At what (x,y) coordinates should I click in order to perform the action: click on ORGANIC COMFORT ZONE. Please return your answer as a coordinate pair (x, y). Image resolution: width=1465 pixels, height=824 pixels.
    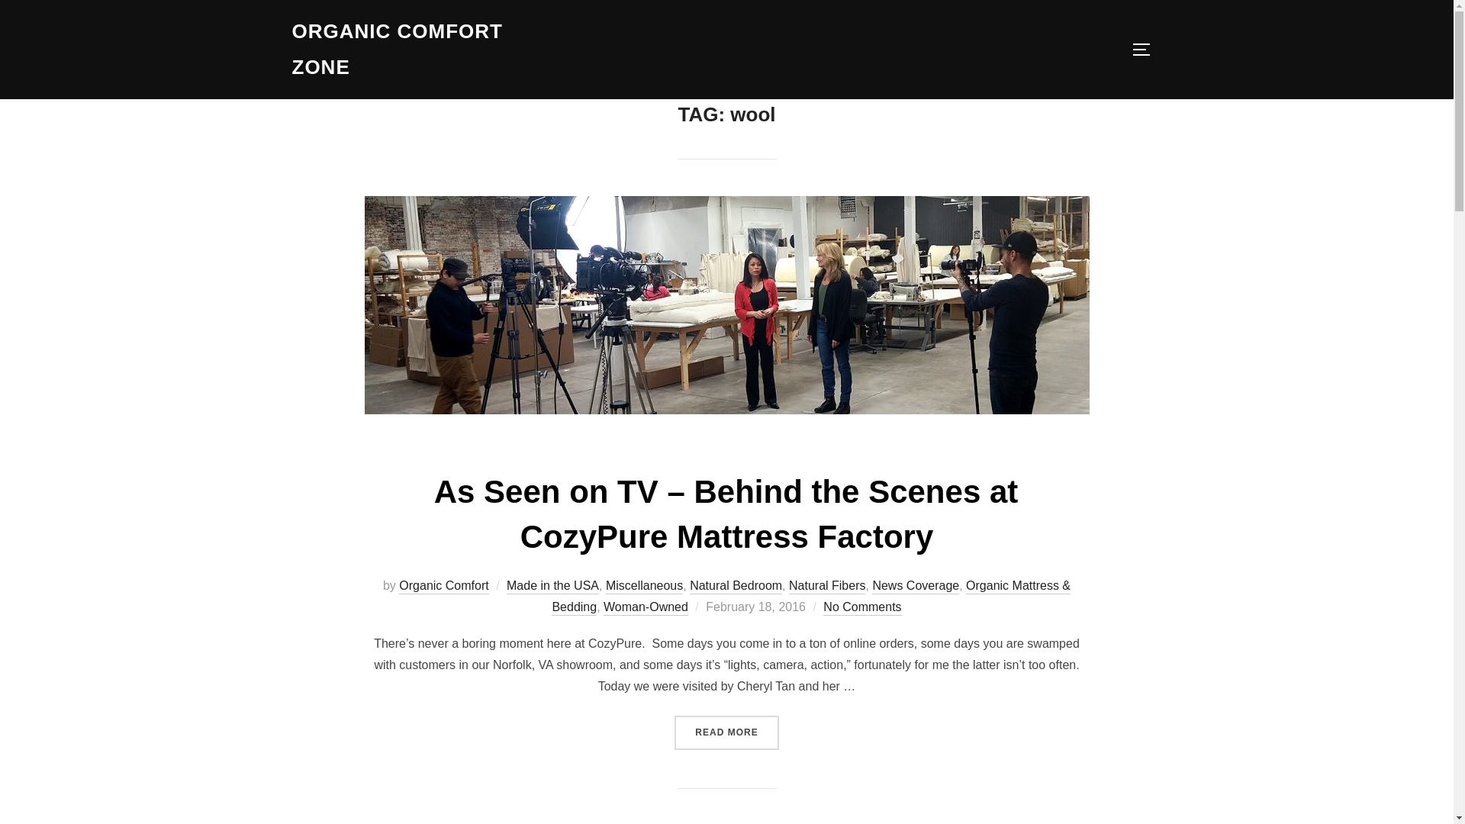
    Looking at the image, I should click on (424, 50).